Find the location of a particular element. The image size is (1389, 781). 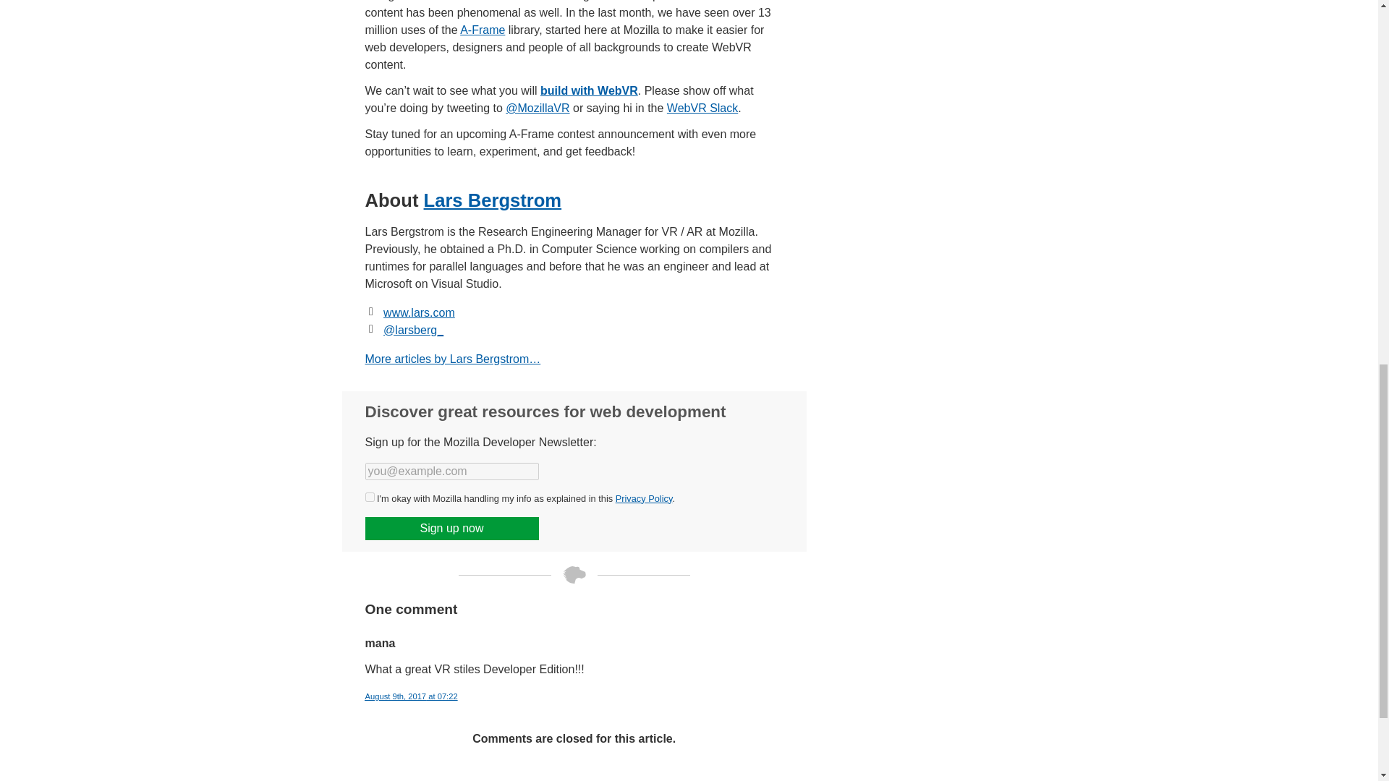

www.lars.com is located at coordinates (419, 312).